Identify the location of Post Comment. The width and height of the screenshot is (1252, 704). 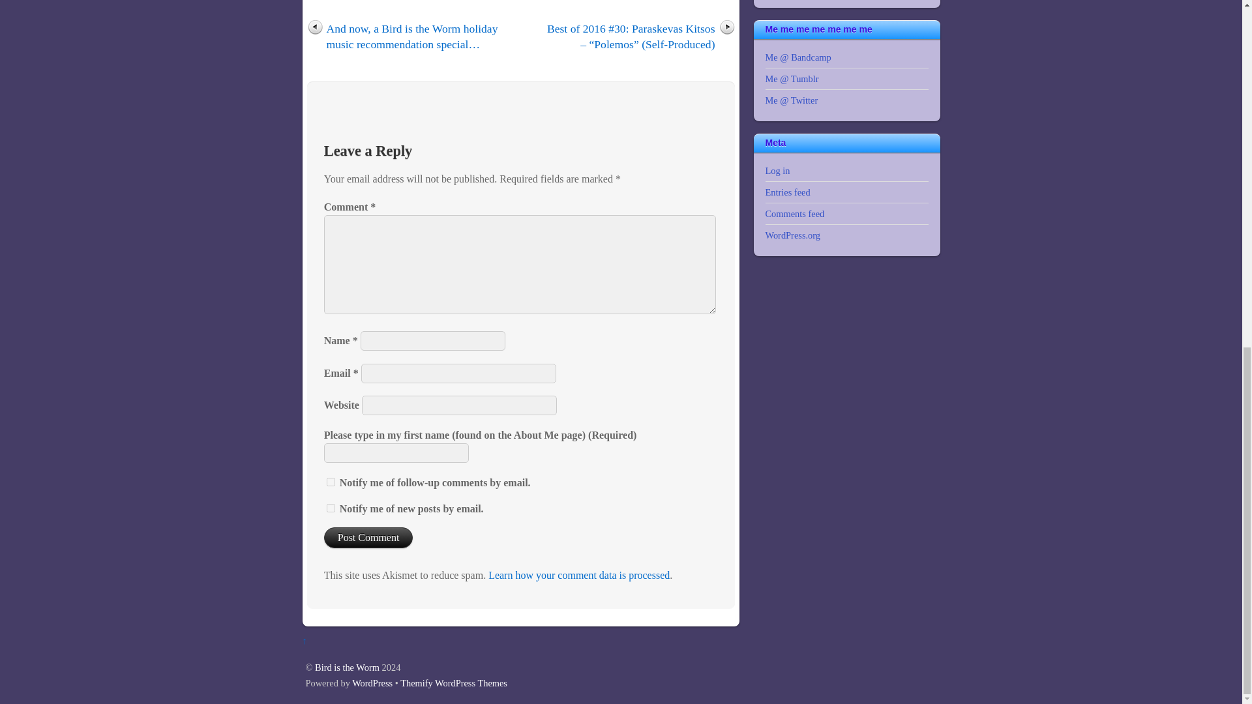
(368, 537).